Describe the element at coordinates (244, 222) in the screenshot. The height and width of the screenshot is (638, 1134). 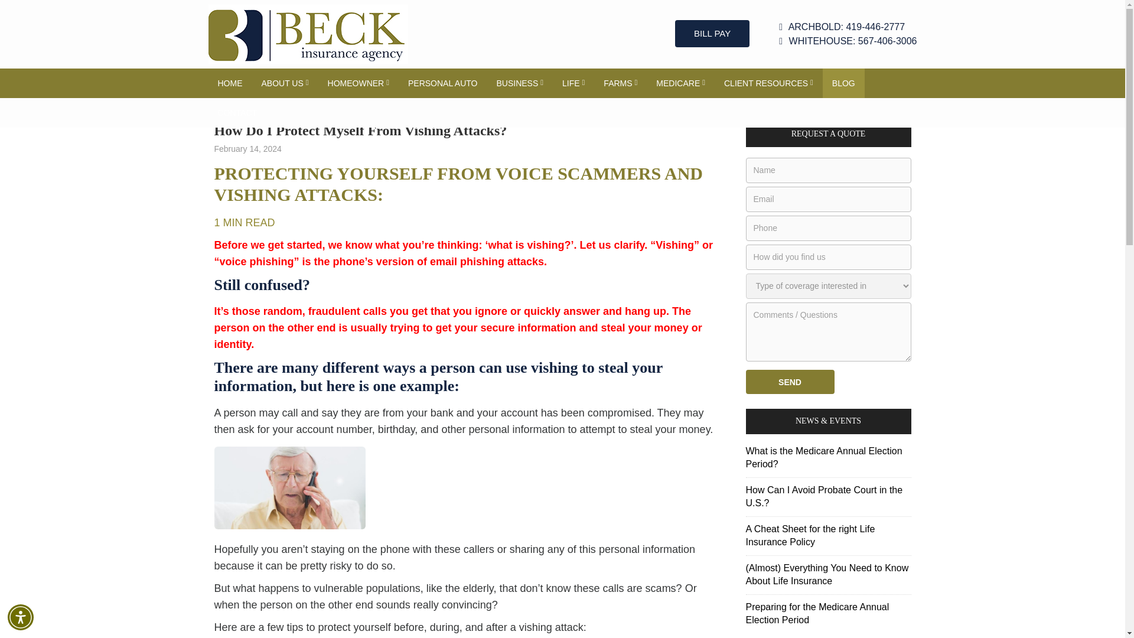
I see `1 MIN READ` at that location.